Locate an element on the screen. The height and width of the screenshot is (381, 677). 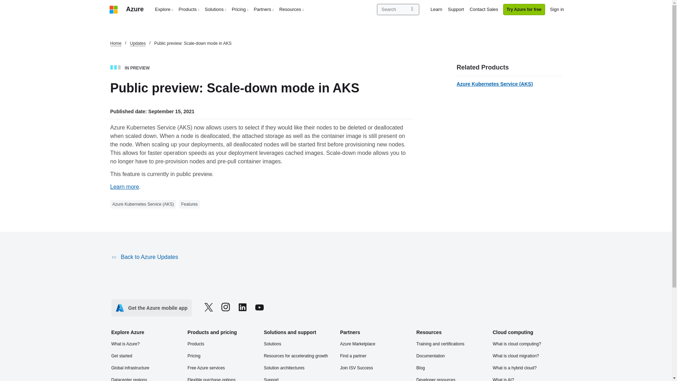
Explore is located at coordinates (164, 9).